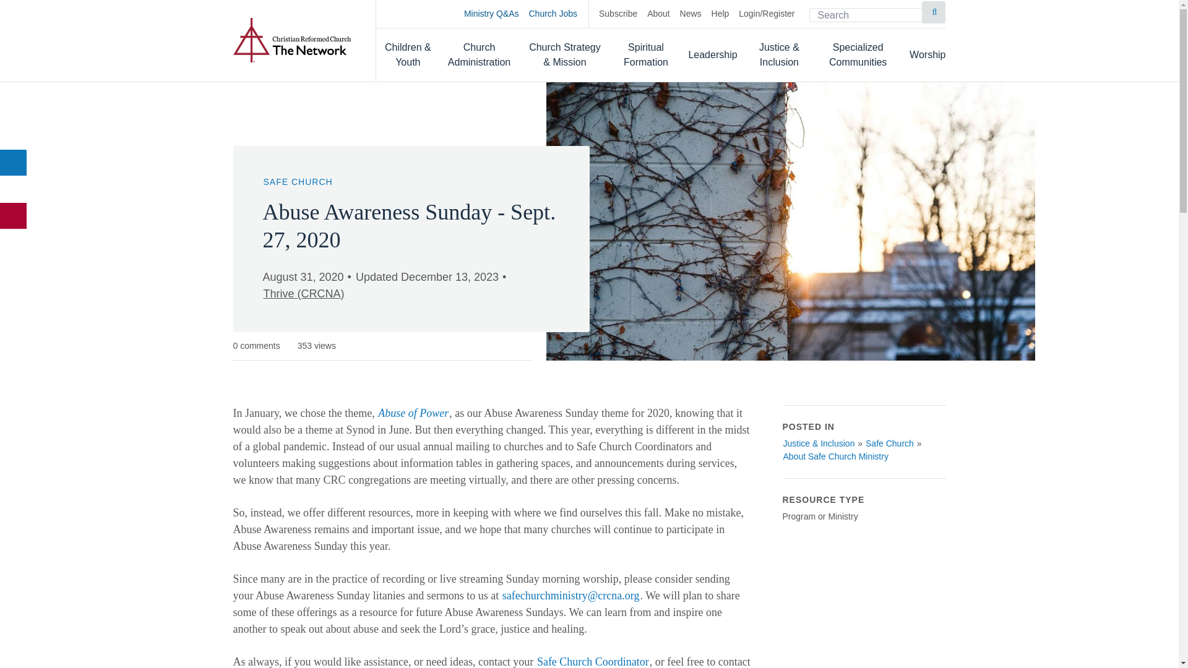 This screenshot has height=668, width=1188. What do you see at coordinates (480, 54) in the screenshot?
I see `Church Administration` at bounding box center [480, 54].